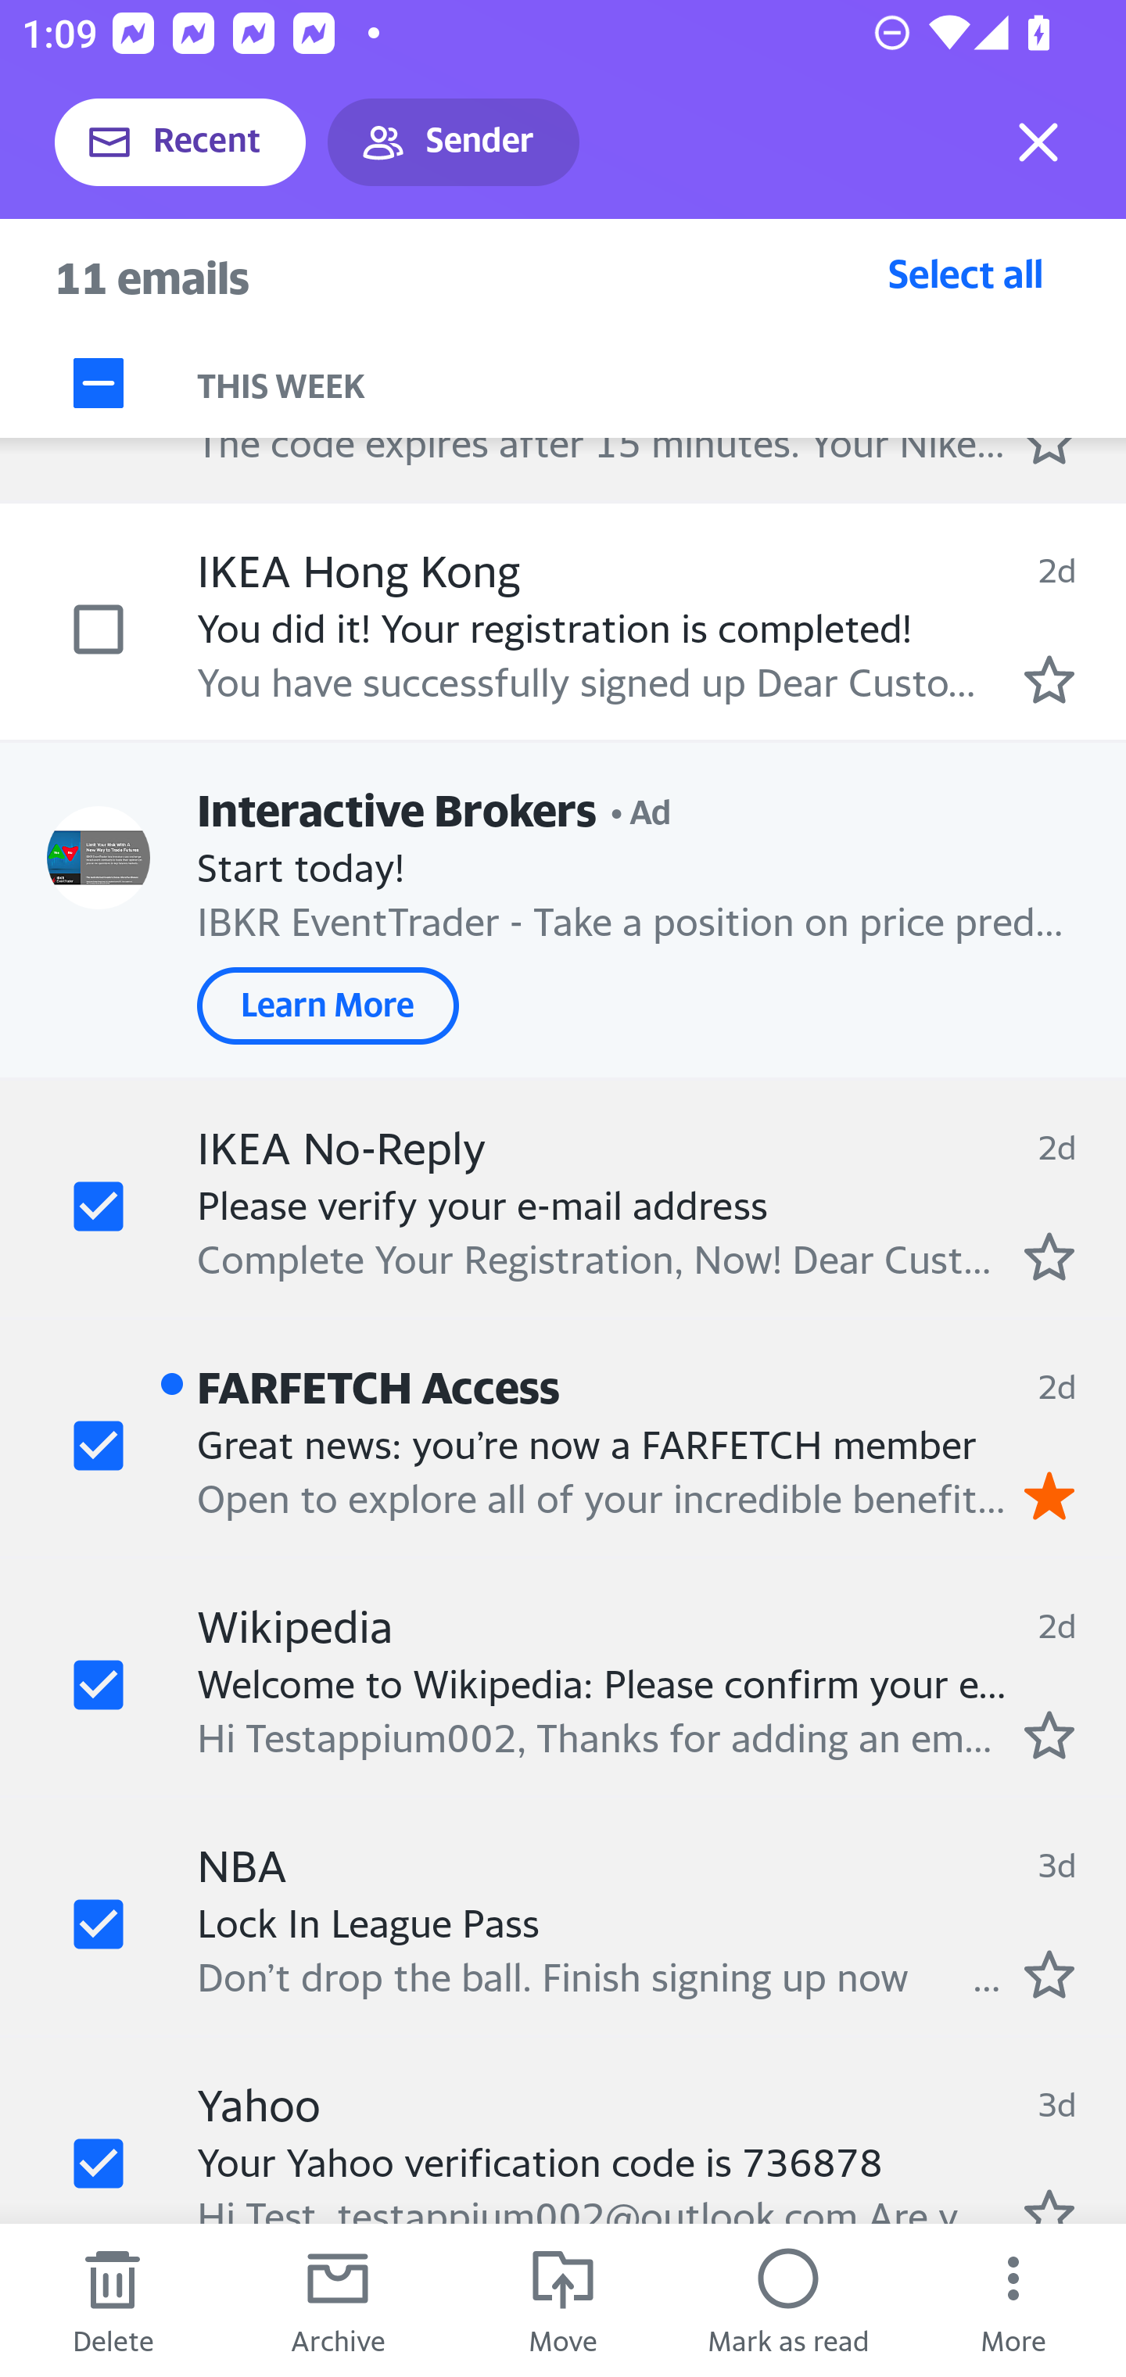 The width and height of the screenshot is (1126, 2377). I want to click on Mark as starred., so click(1049, 1256).